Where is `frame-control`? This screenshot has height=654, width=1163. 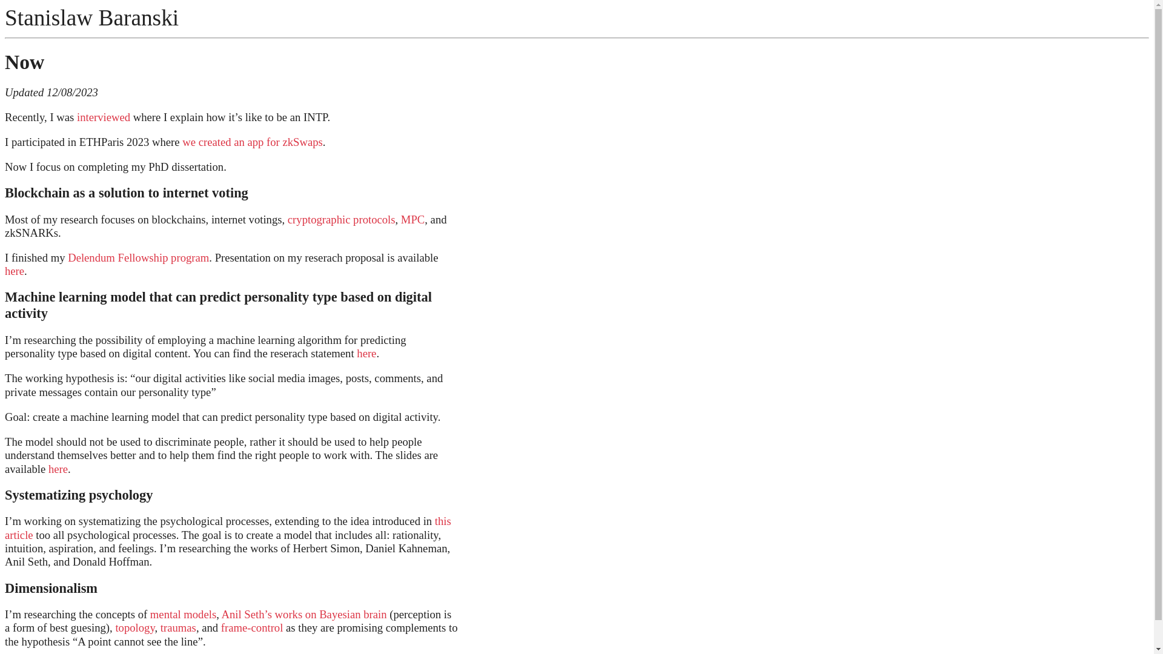
frame-control is located at coordinates (252, 627).